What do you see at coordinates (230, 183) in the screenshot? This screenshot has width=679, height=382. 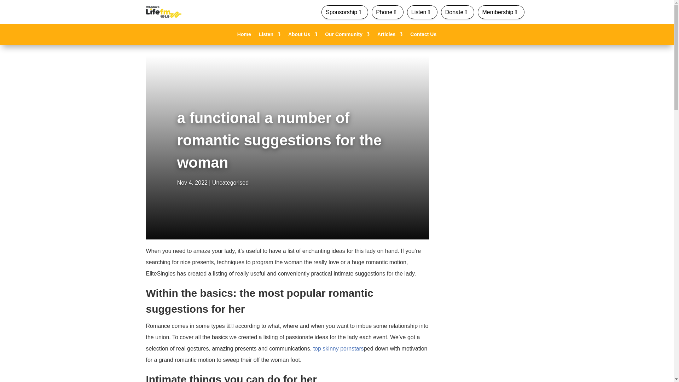 I see `Uncategorised` at bounding box center [230, 183].